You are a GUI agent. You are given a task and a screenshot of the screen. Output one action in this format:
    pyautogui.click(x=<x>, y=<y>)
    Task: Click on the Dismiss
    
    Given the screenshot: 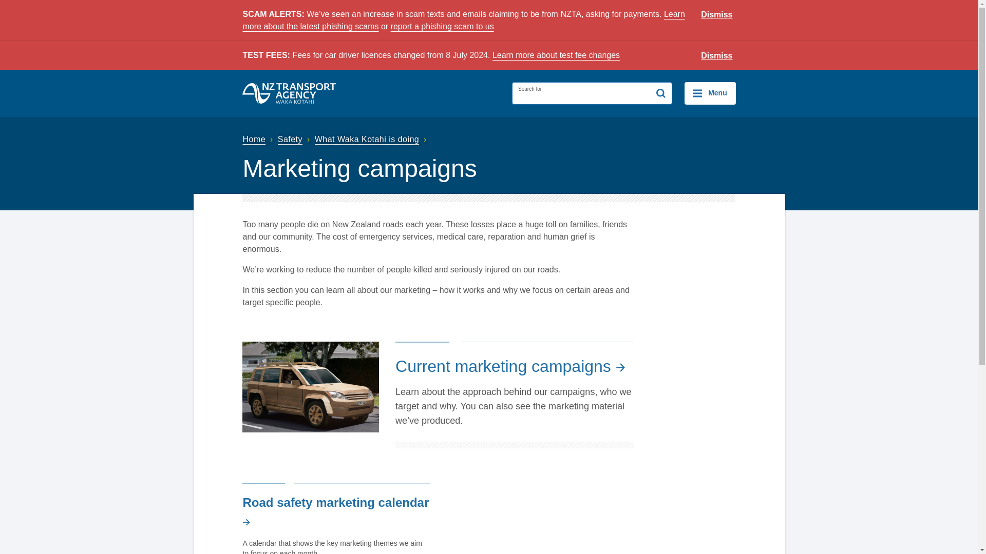 What is the action you would take?
    pyautogui.click(x=717, y=15)
    